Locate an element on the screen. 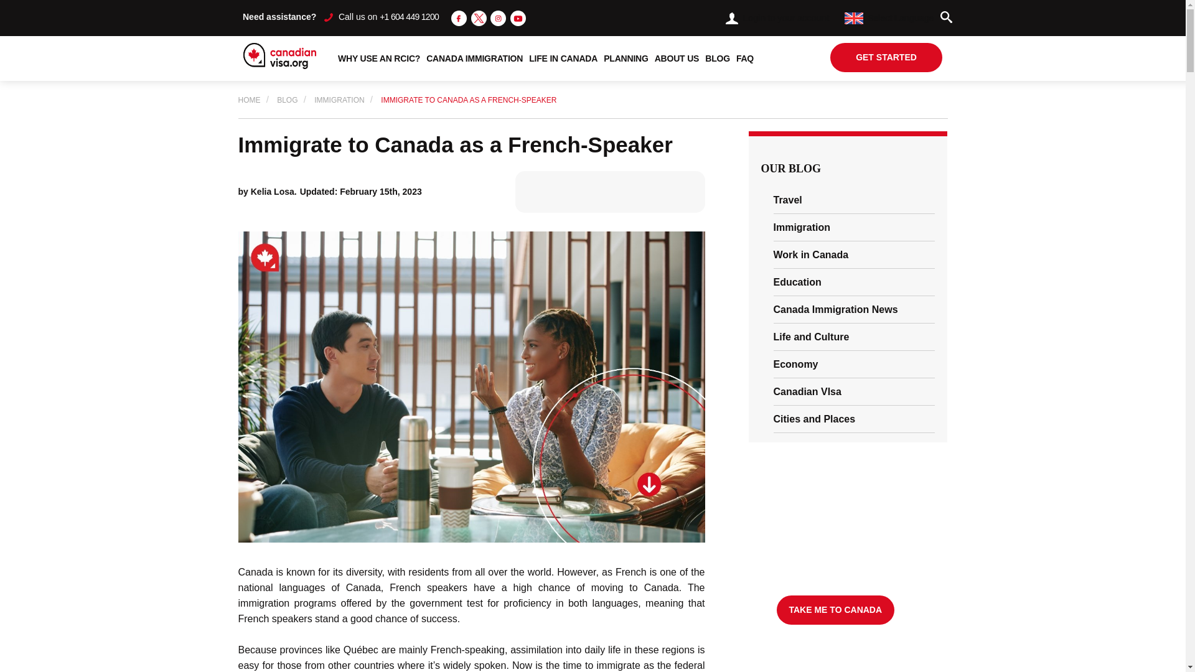 The width and height of the screenshot is (1195, 672). youtube is located at coordinates (518, 17).